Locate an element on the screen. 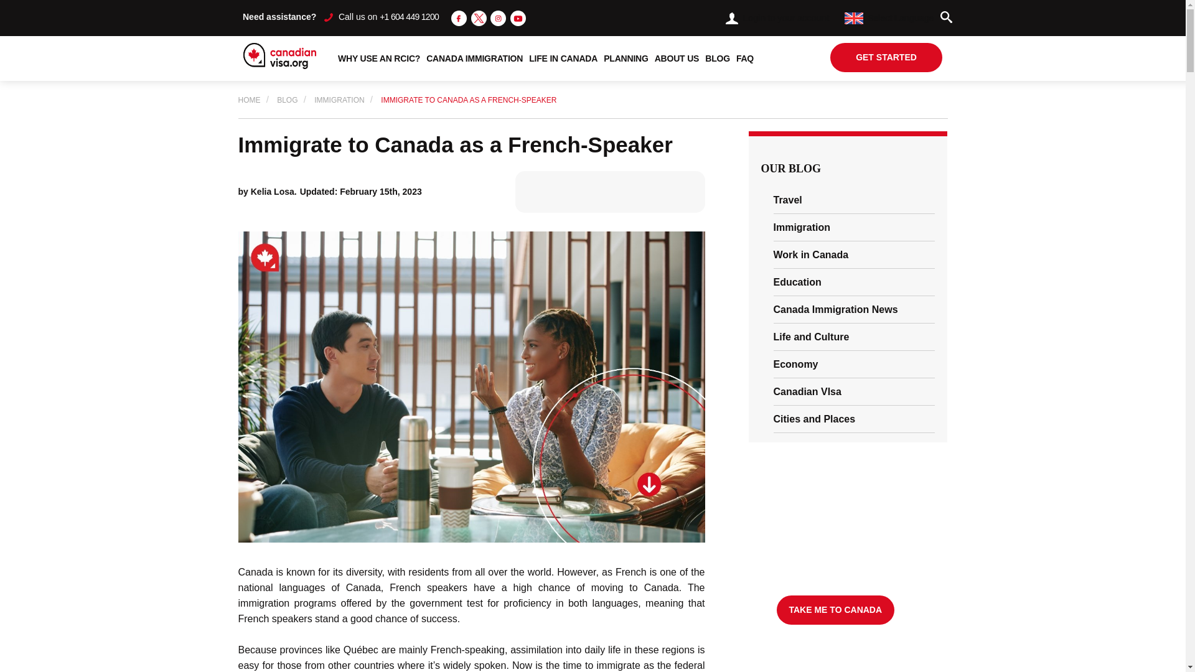 The width and height of the screenshot is (1195, 672). youtube is located at coordinates (518, 17).